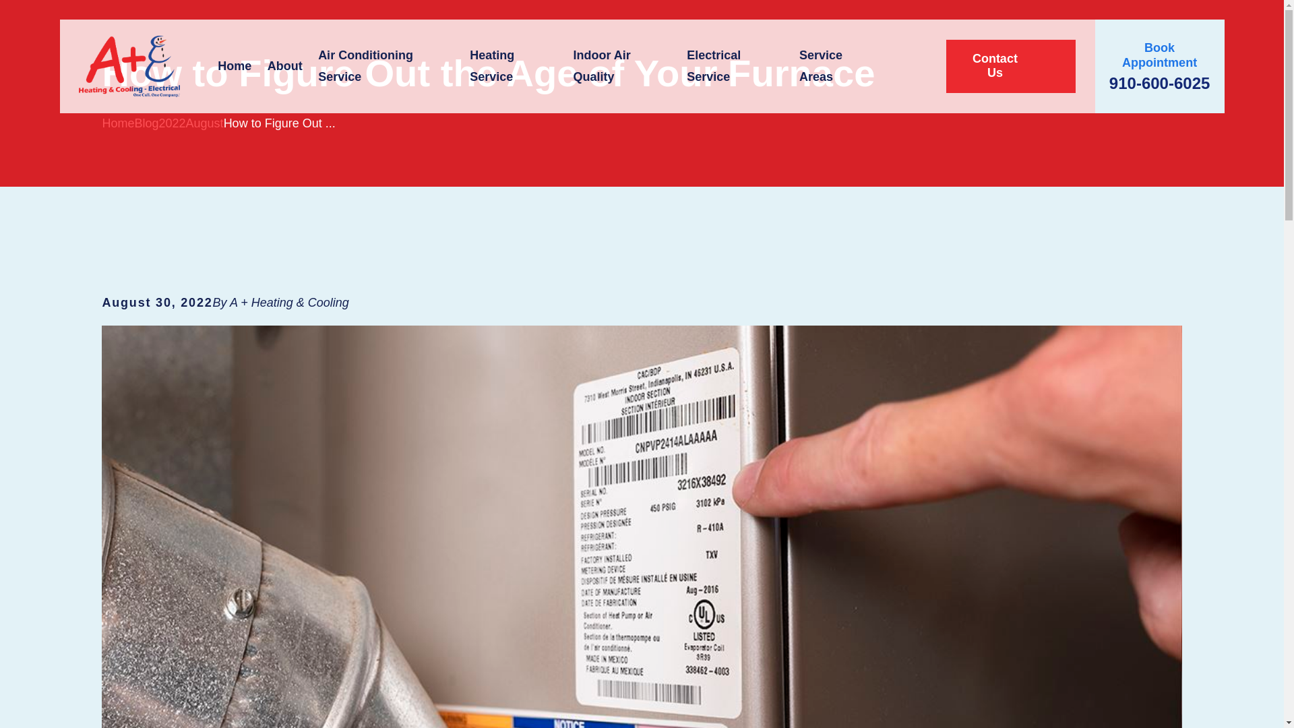  Describe the element at coordinates (129, 66) in the screenshot. I see `Home` at that location.